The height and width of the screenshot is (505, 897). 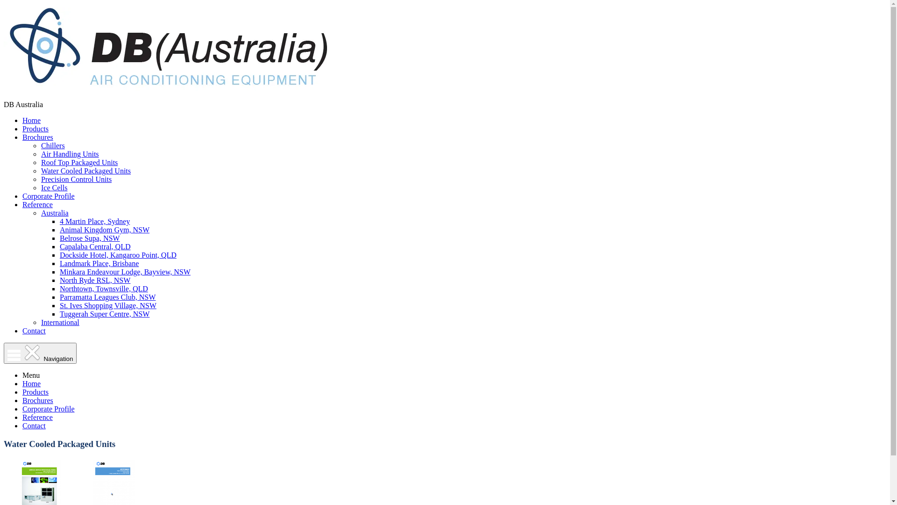 What do you see at coordinates (37, 417) in the screenshot?
I see `Reference` at bounding box center [37, 417].